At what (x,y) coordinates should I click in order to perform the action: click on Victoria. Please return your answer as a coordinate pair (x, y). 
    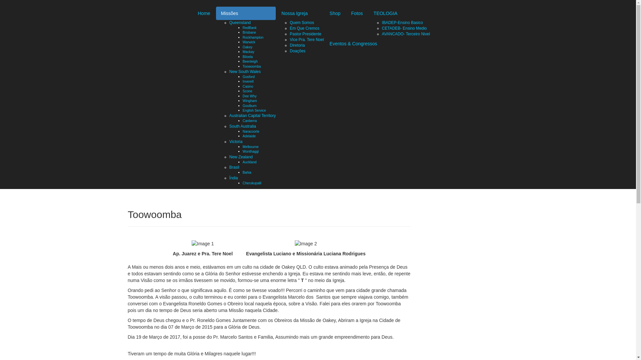
    Looking at the image, I should click on (236, 142).